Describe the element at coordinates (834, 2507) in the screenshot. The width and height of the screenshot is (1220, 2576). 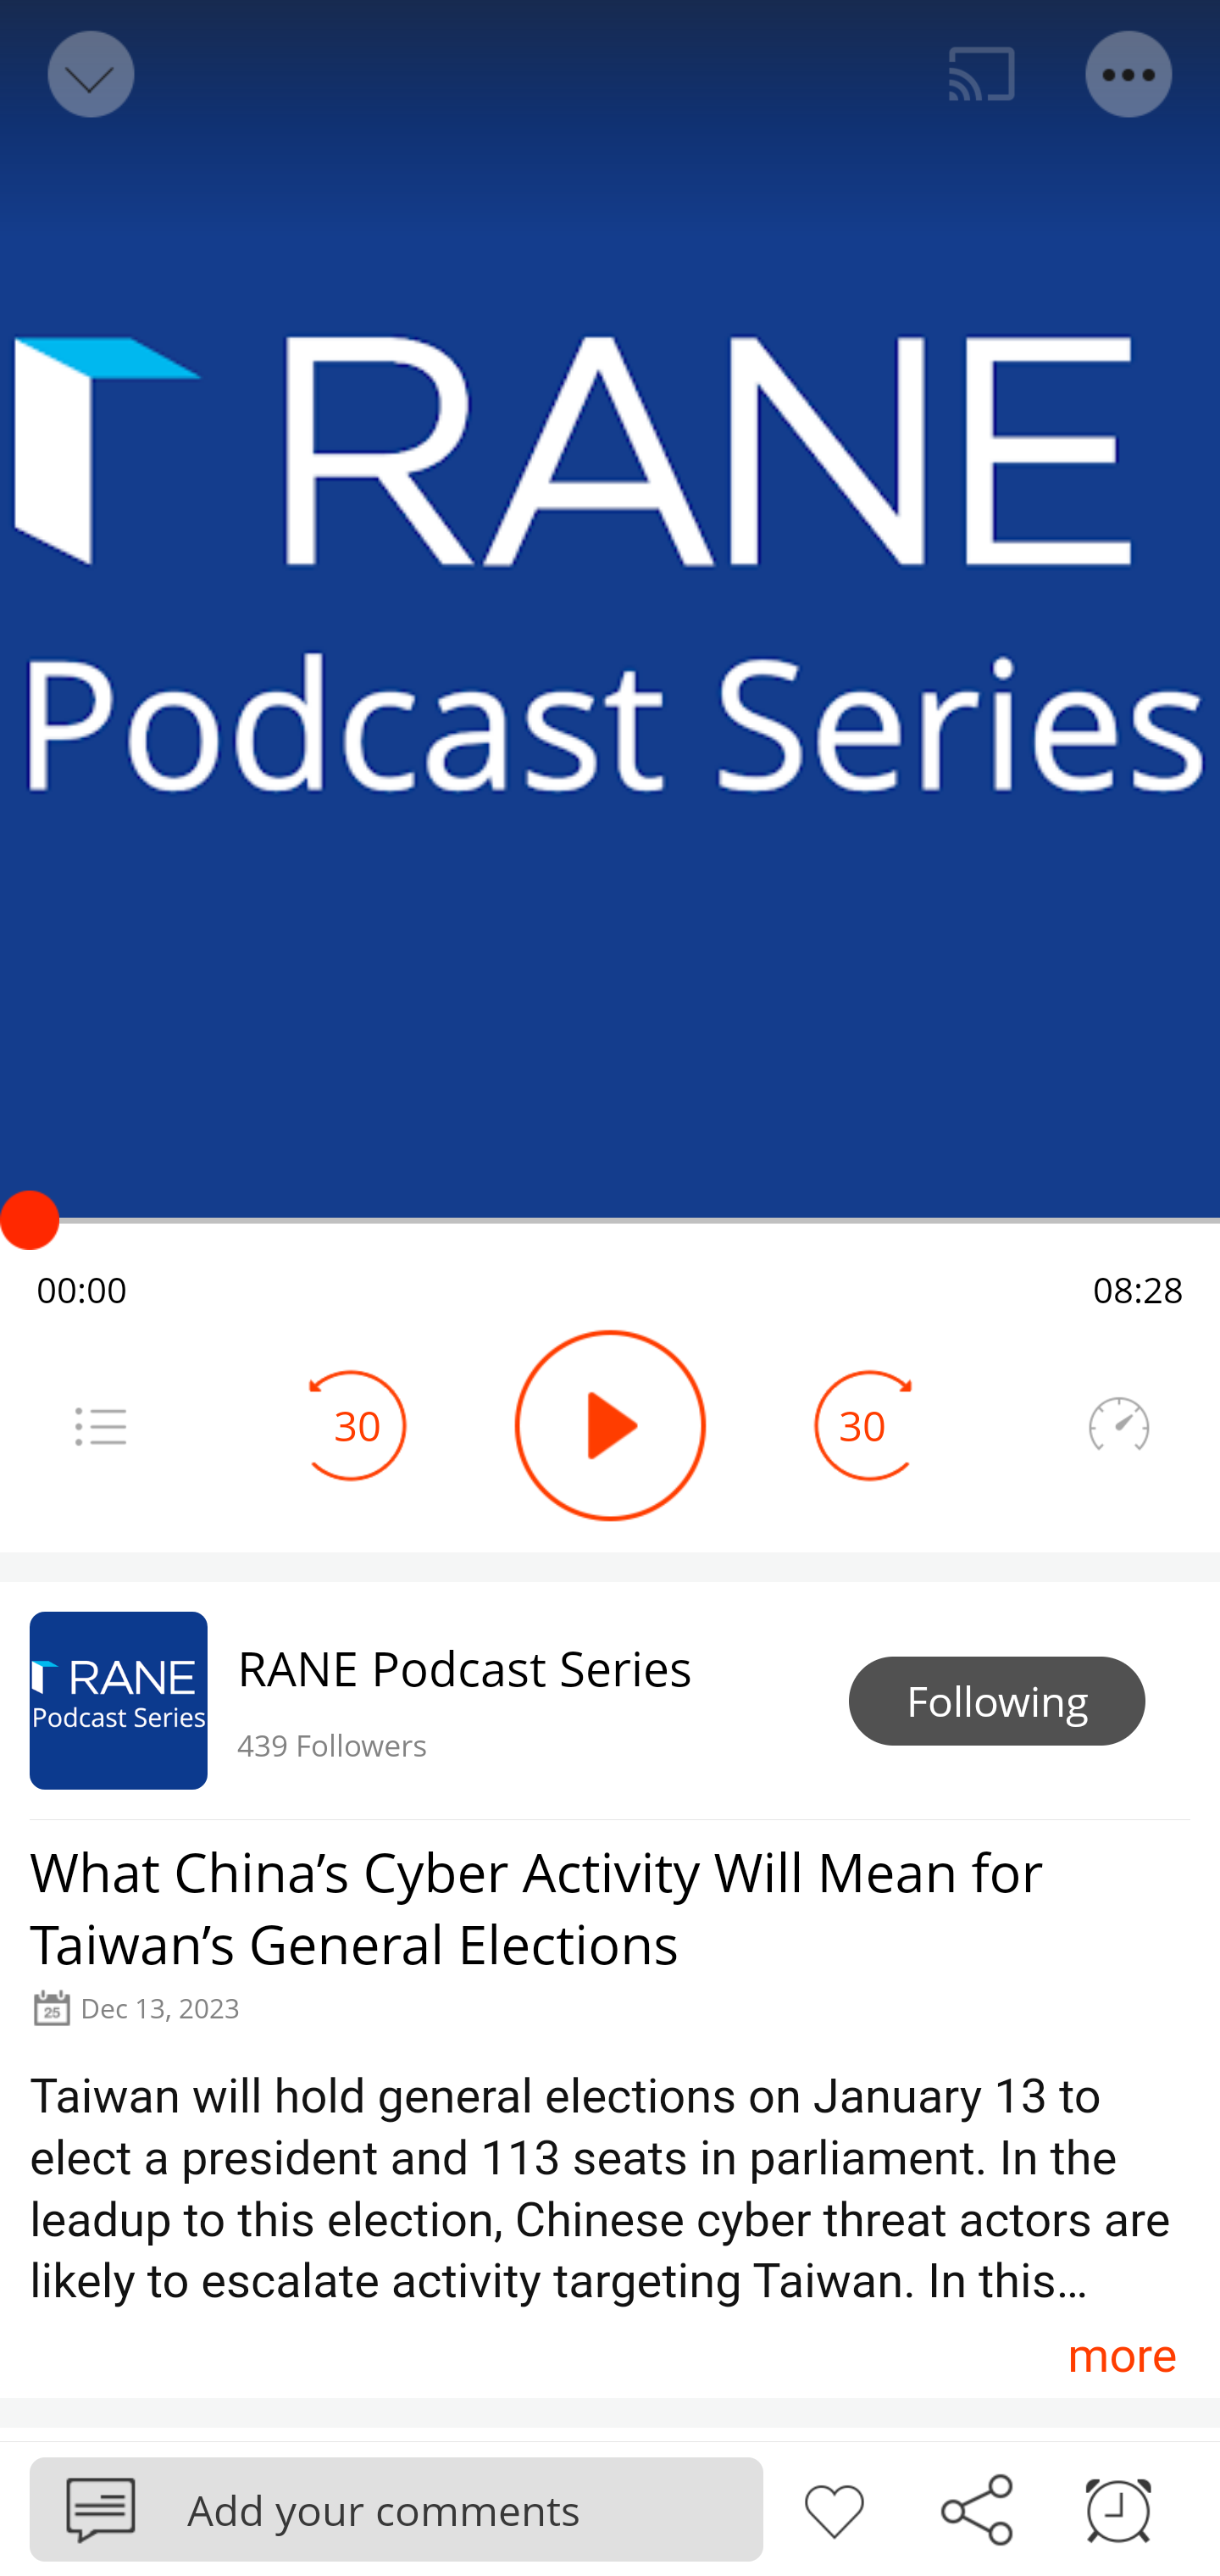
I see `Like` at that location.